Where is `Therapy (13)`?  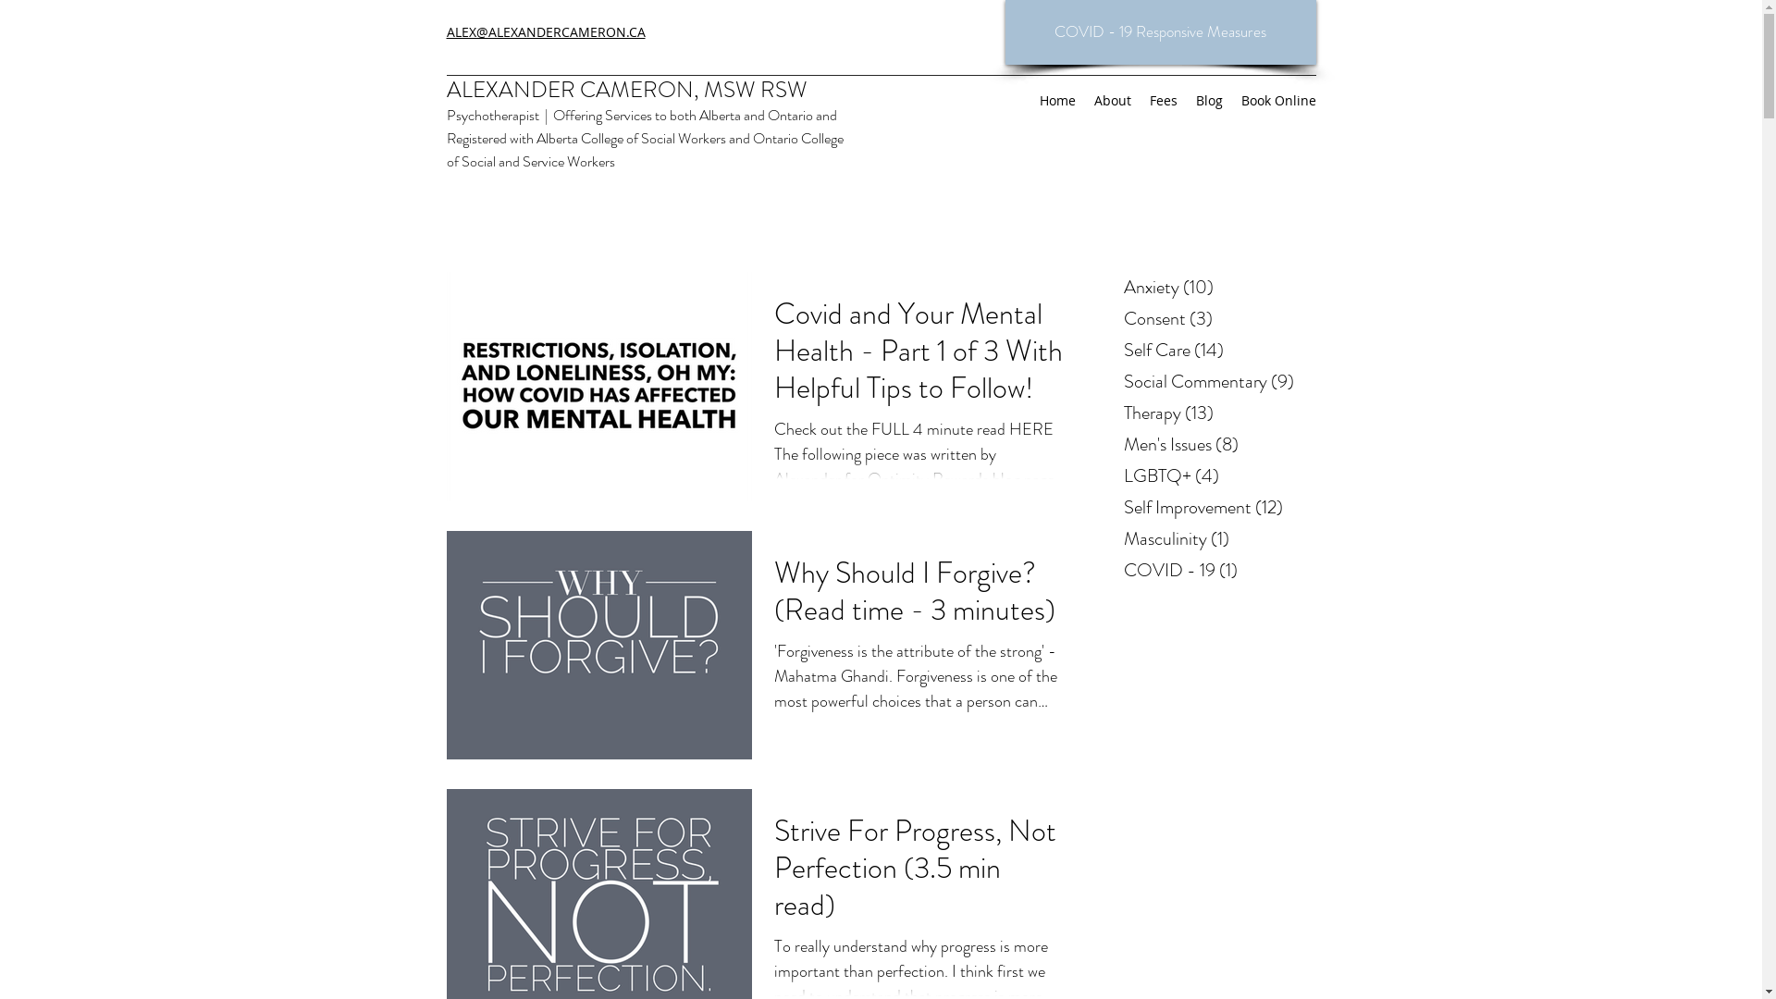 Therapy (13) is located at coordinates (1216, 413).